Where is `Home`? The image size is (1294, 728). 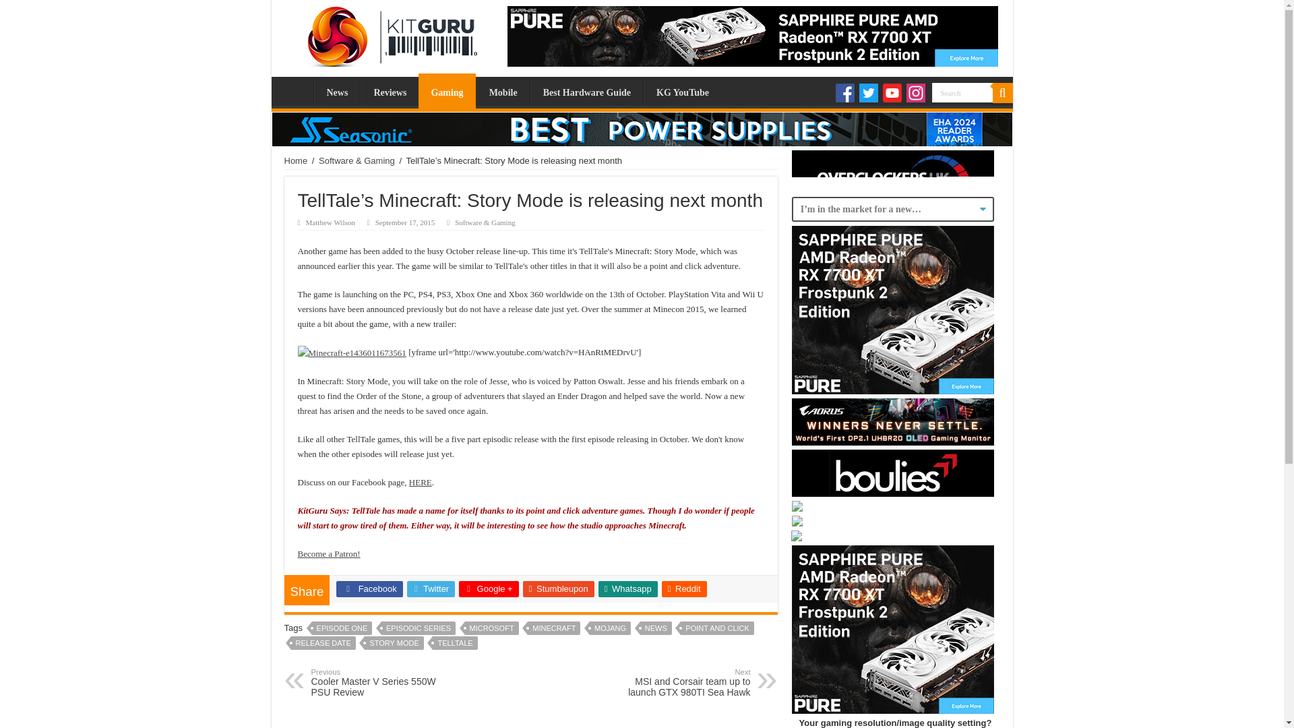 Home is located at coordinates (296, 160).